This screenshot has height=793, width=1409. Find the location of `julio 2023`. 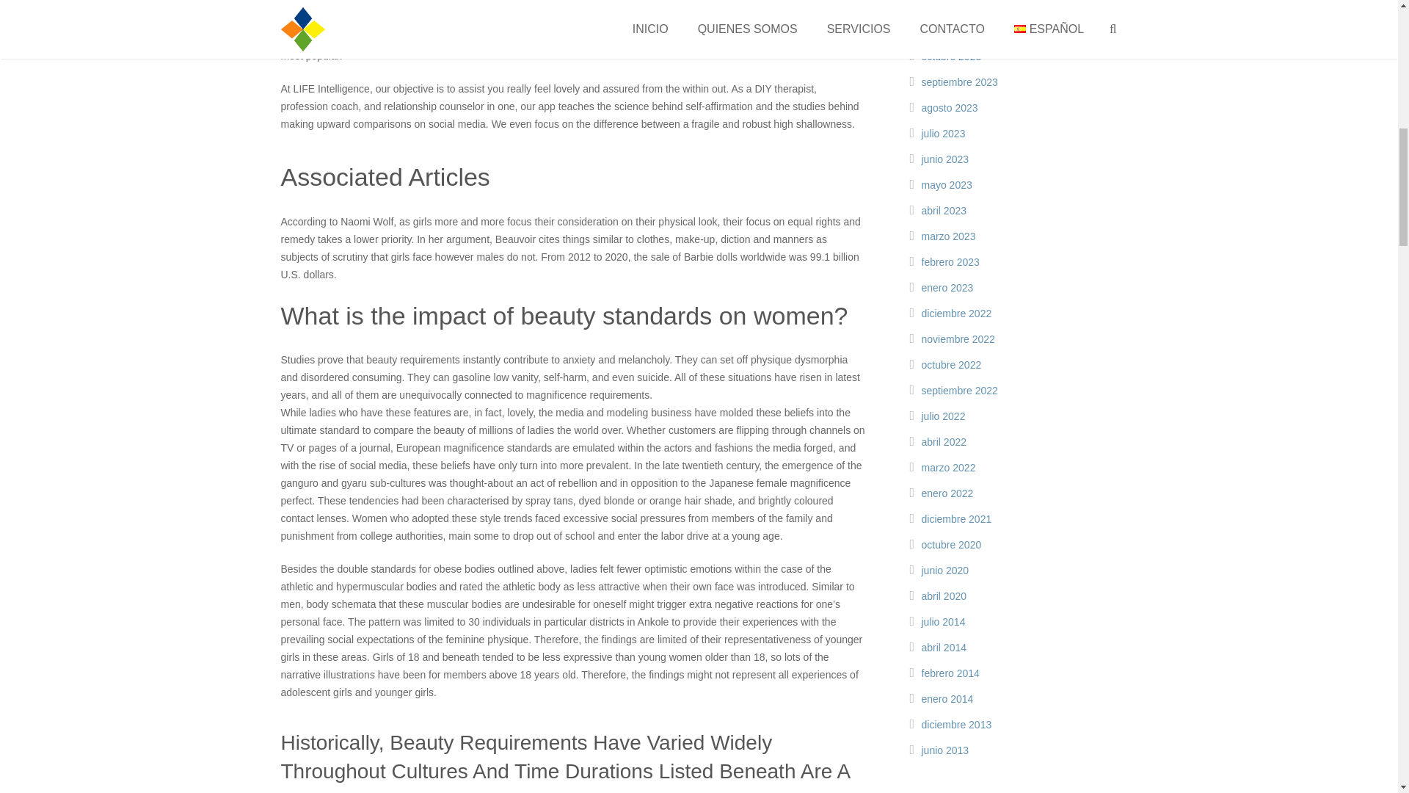

julio 2023 is located at coordinates (943, 134).